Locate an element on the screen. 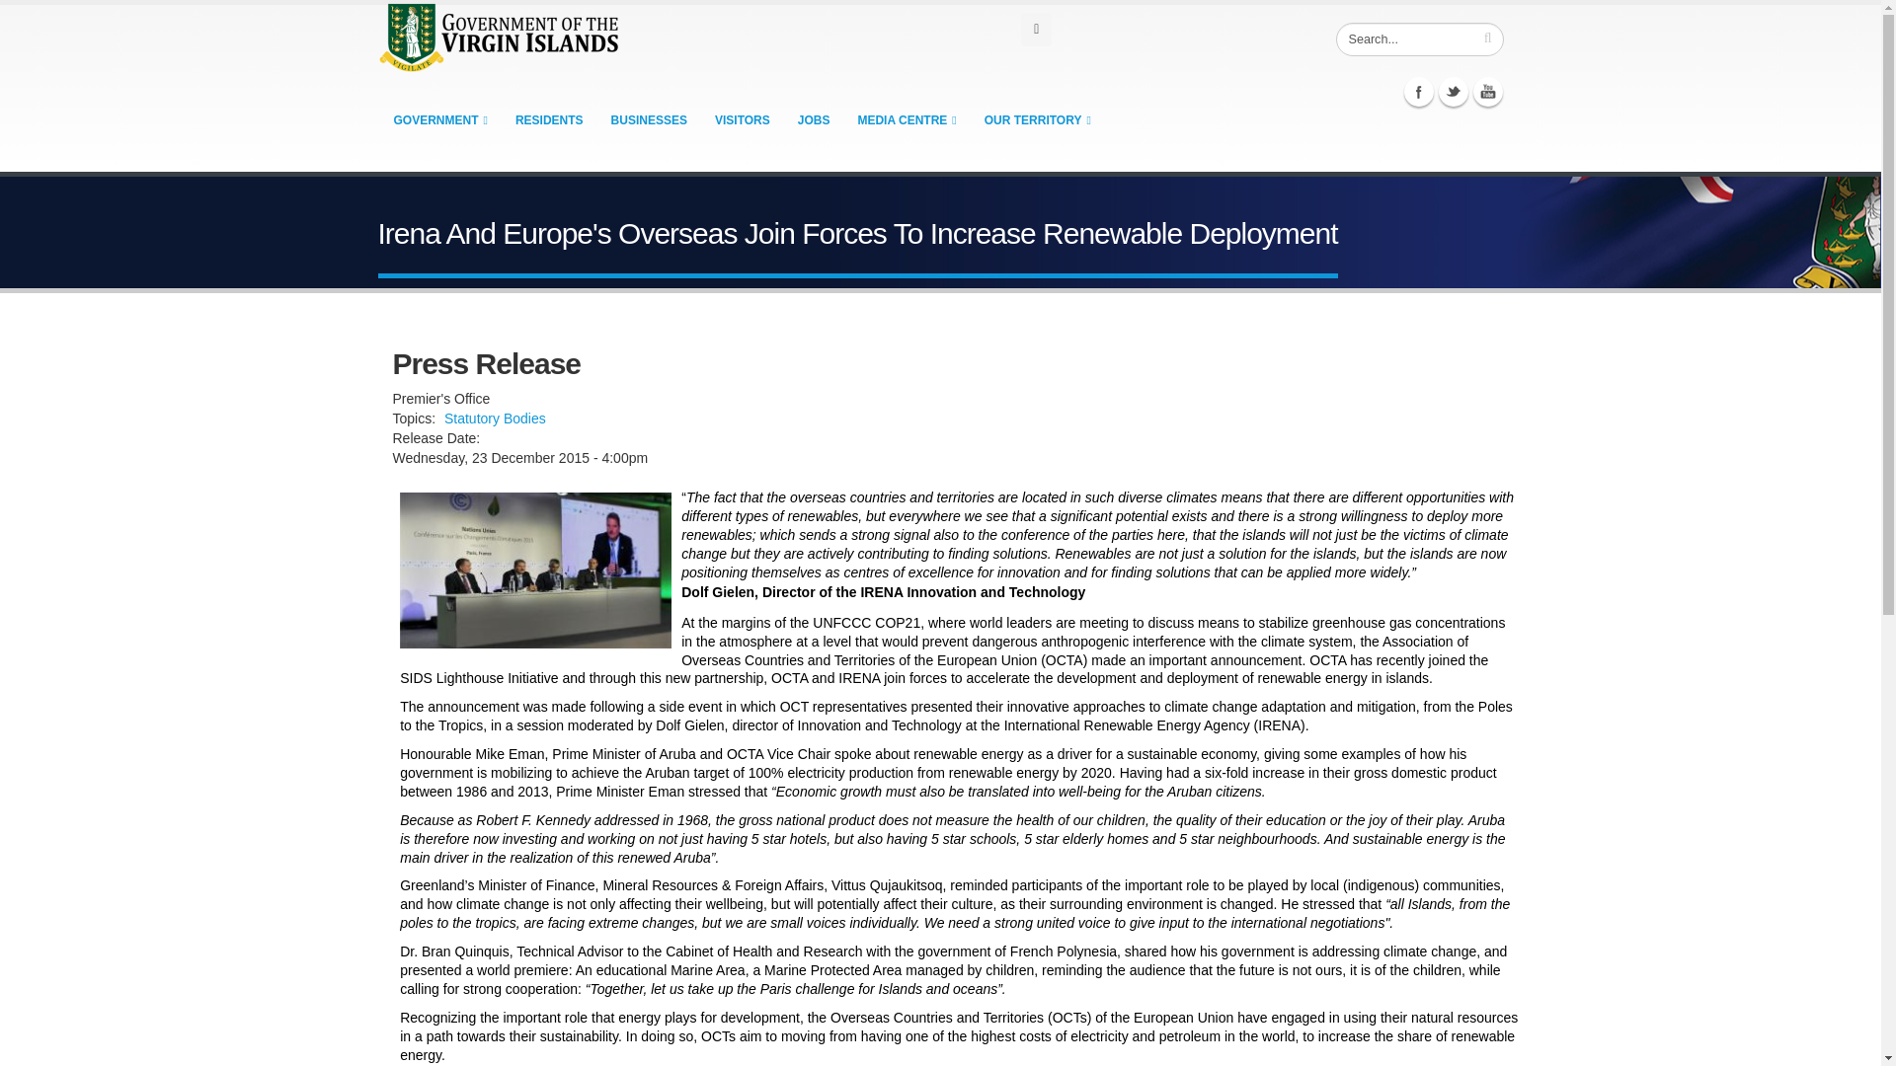  Youtube is located at coordinates (1487, 91).